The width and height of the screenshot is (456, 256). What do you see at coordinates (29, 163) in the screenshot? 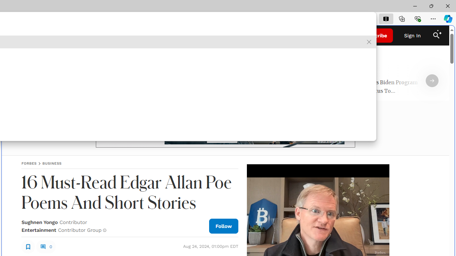
I see `FORBES` at bounding box center [29, 163].